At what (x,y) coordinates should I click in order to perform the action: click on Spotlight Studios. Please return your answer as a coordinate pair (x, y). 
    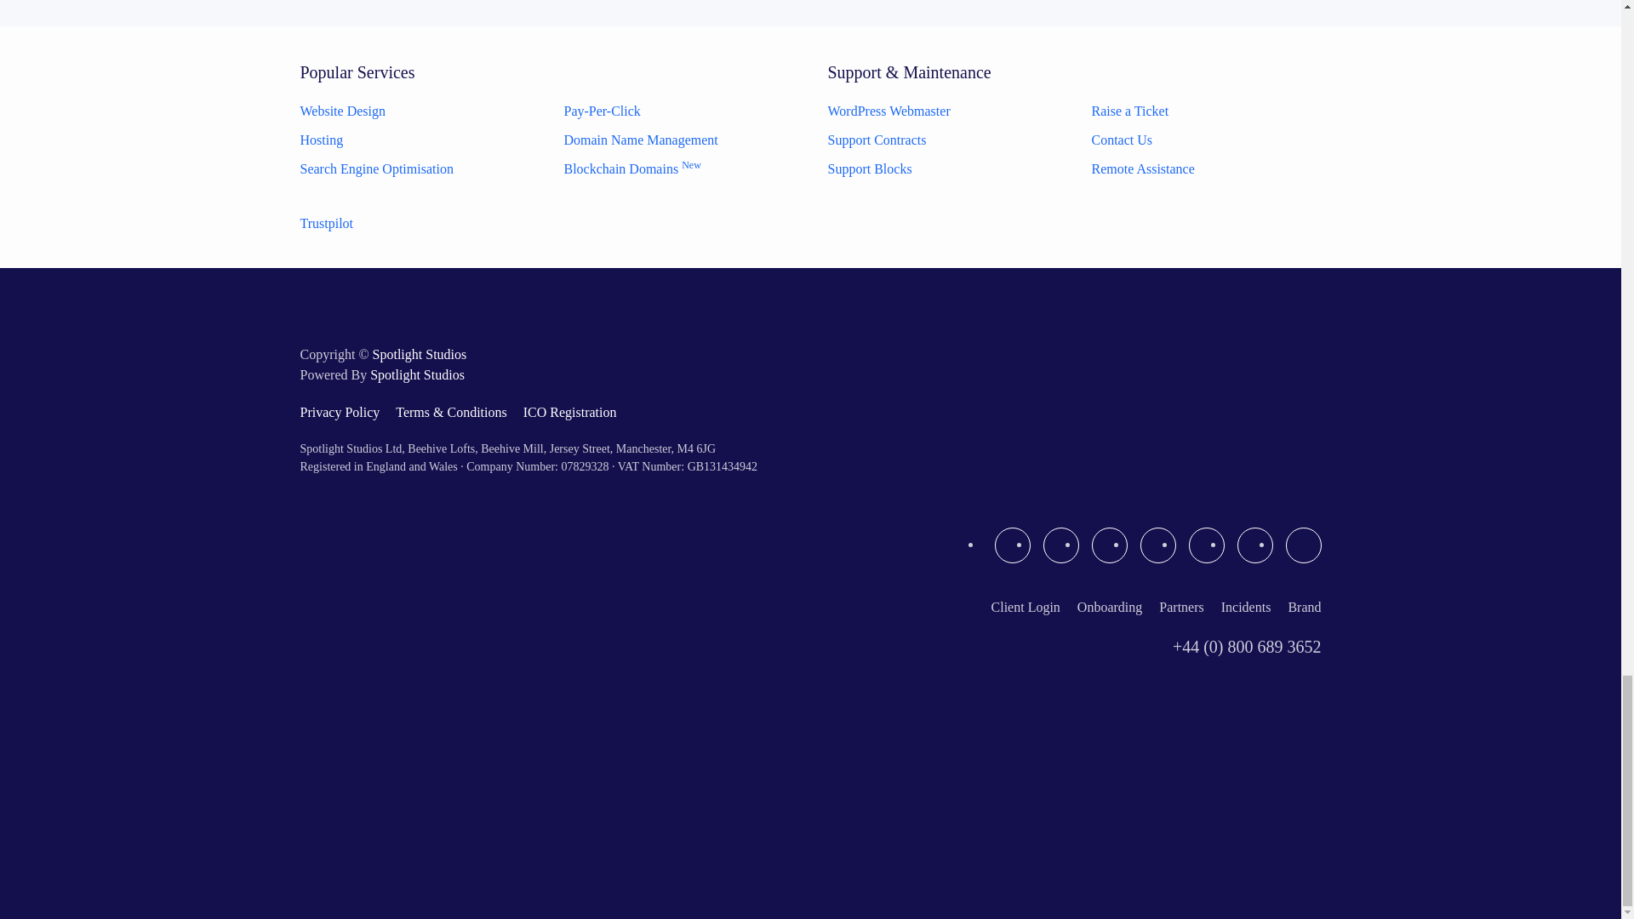
    Looking at the image, I should click on (420, 354).